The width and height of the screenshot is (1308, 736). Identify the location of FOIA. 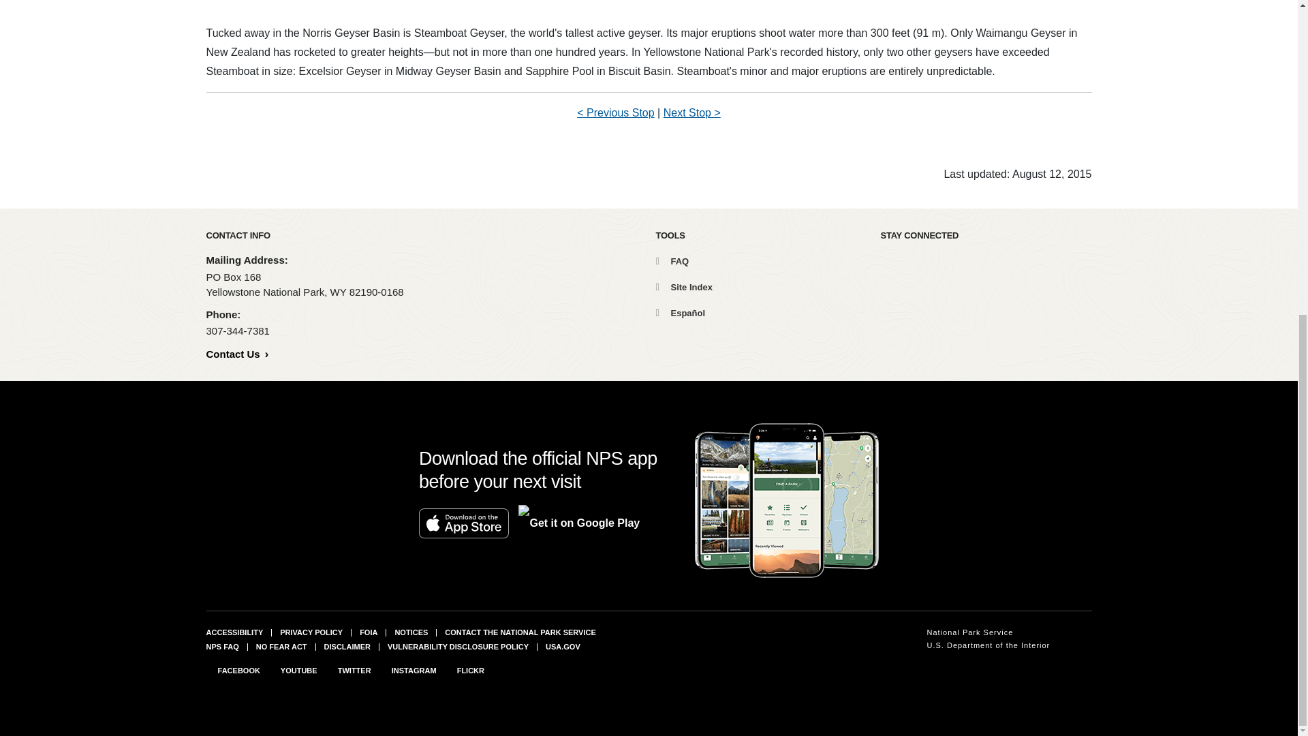
(369, 632).